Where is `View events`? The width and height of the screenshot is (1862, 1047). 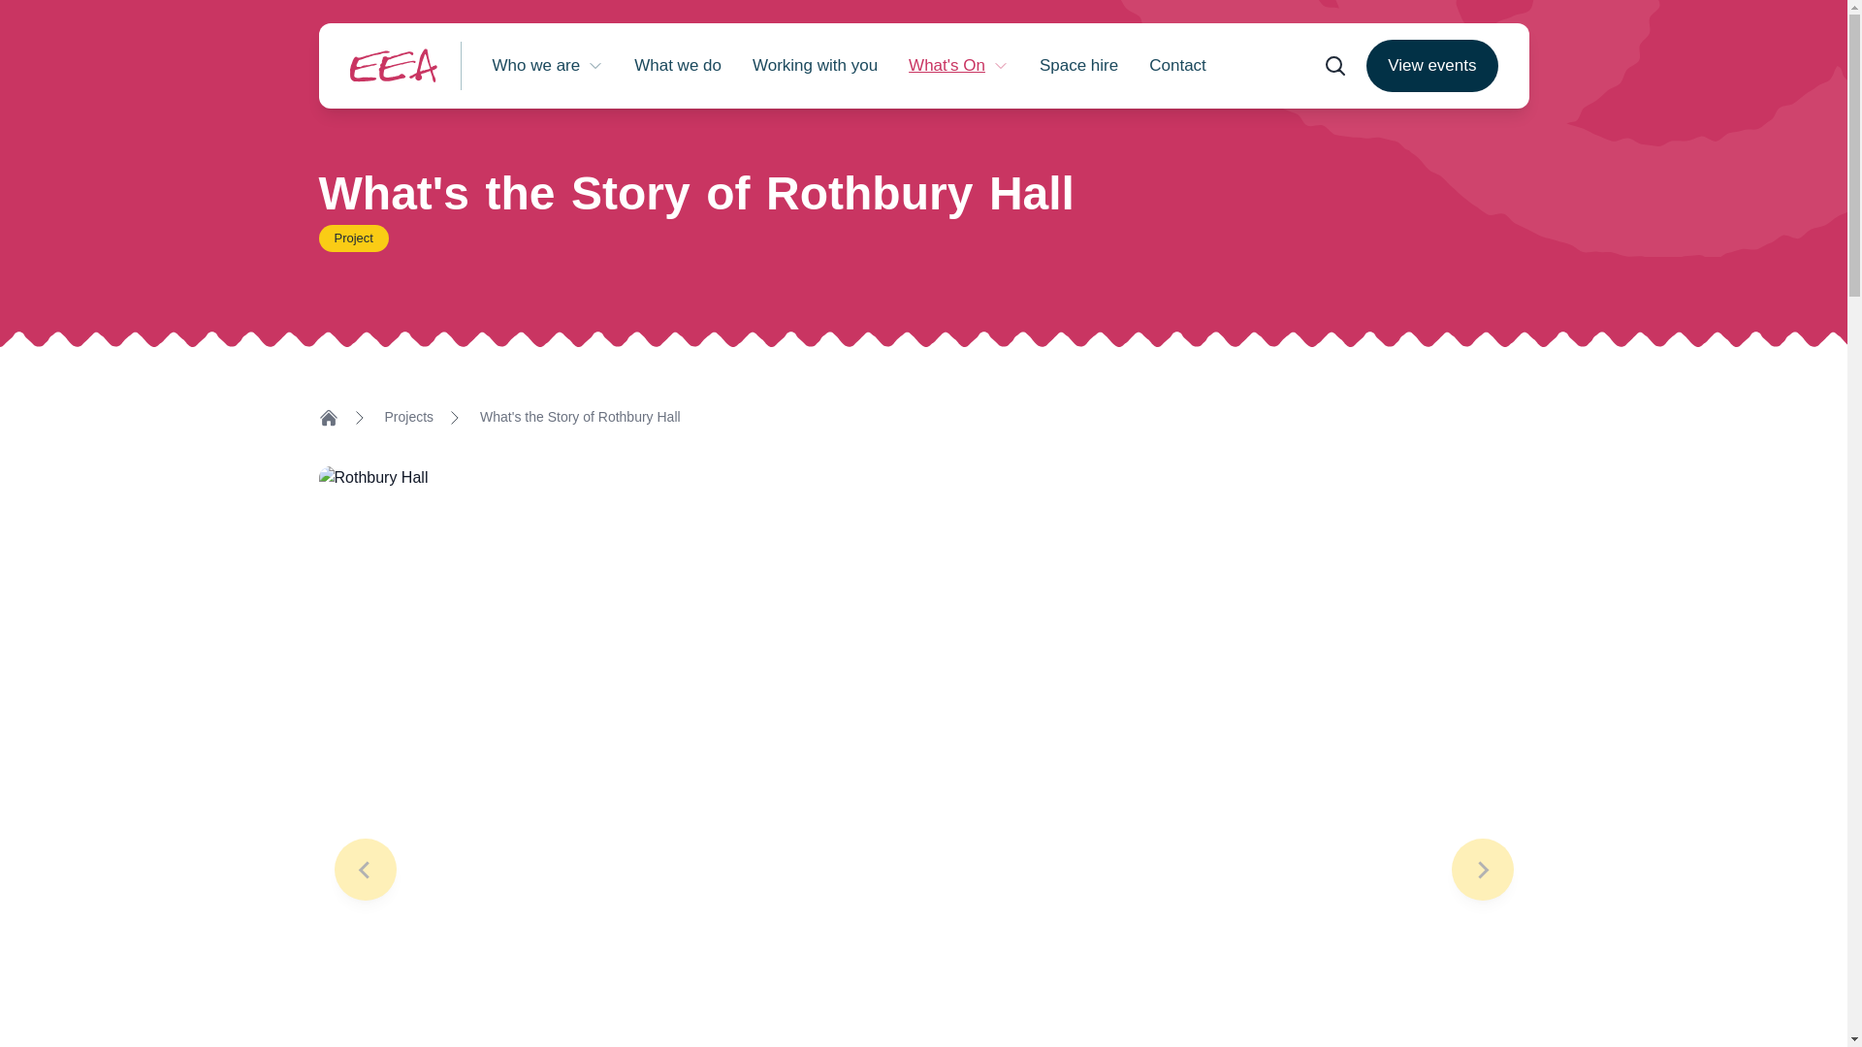
View events is located at coordinates (1431, 66).